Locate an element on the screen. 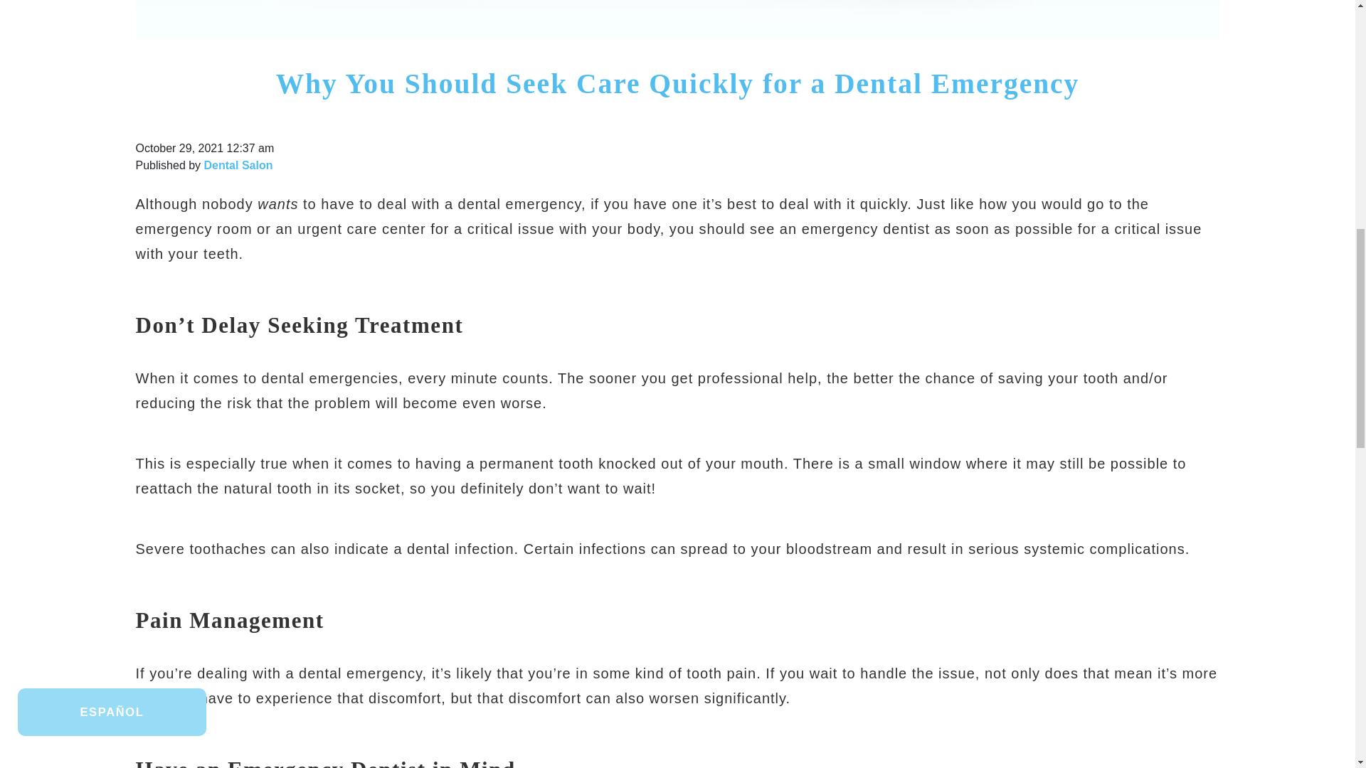  Why You Should Seek Care Quickly for a Dental Emergency is located at coordinates (677, 84).